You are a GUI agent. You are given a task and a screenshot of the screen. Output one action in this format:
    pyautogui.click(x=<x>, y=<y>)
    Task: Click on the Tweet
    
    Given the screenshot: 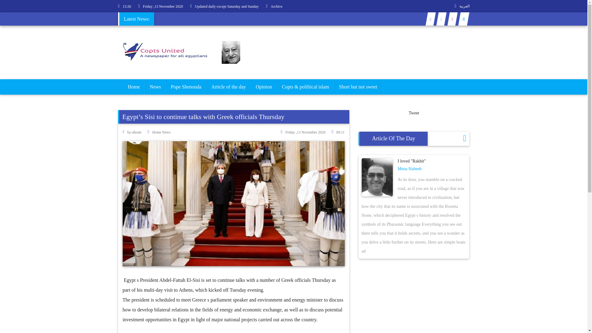 What is the action you would take?
    pyautogui.click(x=414, y=113)
    